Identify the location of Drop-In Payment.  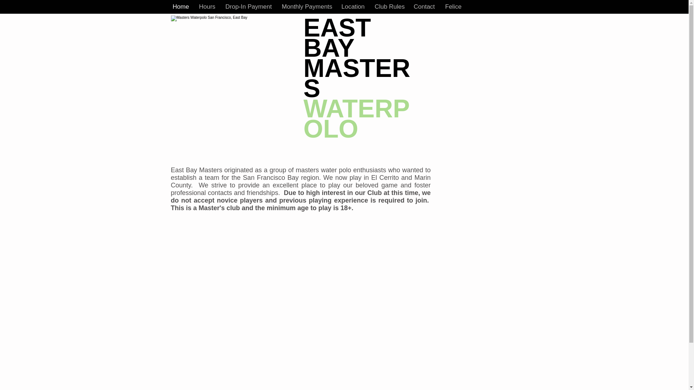
(248, 6).